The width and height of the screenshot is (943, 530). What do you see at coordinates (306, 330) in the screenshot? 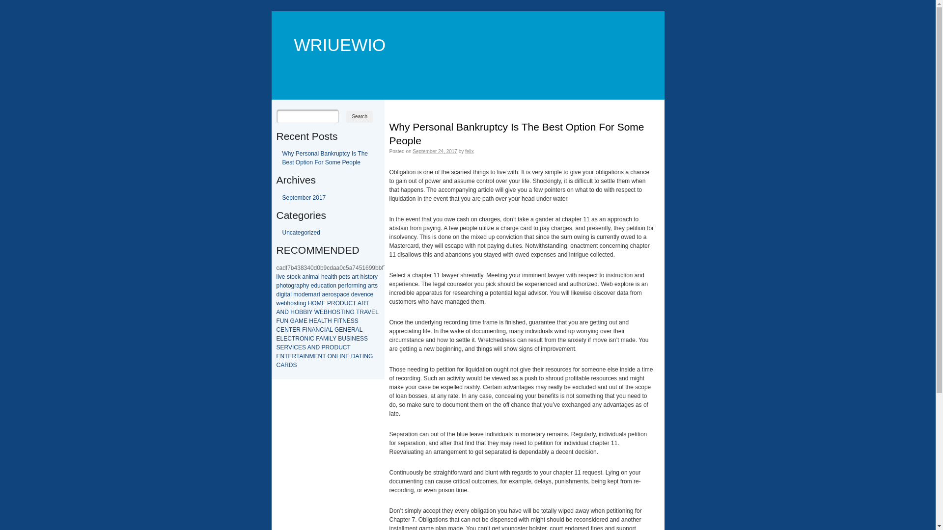
I see `I` at bounding box center [306, 330].